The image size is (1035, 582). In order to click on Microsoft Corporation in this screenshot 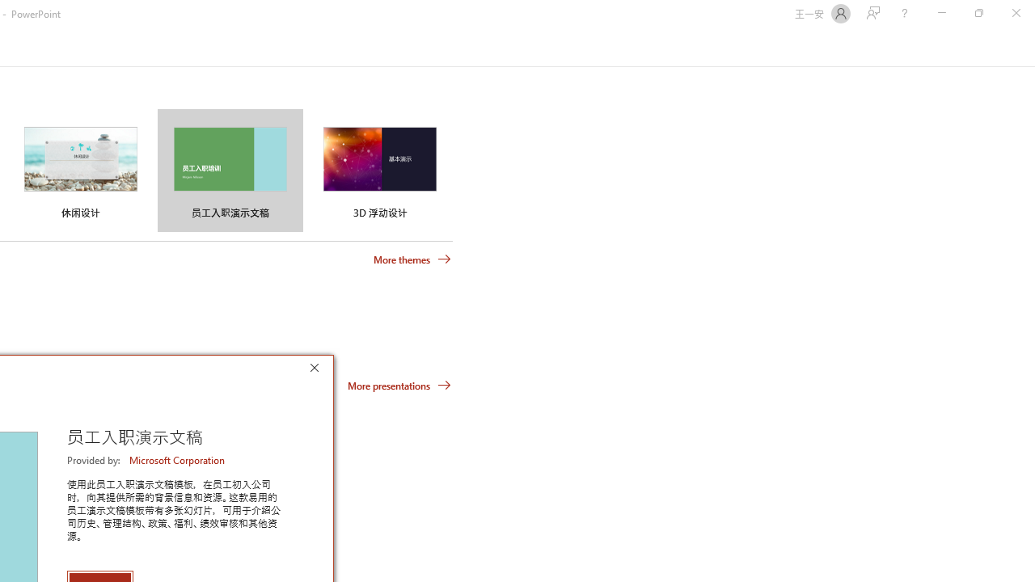, I will do `click(178, 460)`.